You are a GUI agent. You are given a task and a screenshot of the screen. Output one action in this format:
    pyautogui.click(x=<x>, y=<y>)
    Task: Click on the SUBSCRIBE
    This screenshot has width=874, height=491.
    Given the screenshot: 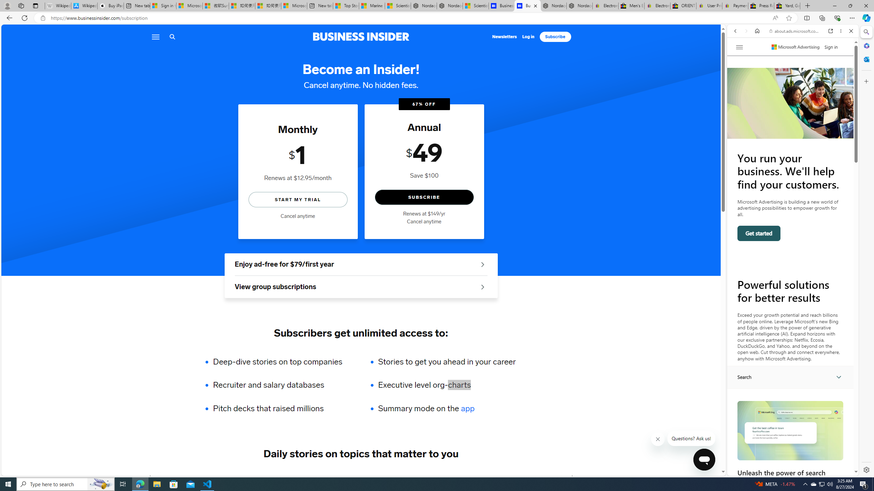 What is the action you would take?
    pyautogui.click(x=424, y=197)
    